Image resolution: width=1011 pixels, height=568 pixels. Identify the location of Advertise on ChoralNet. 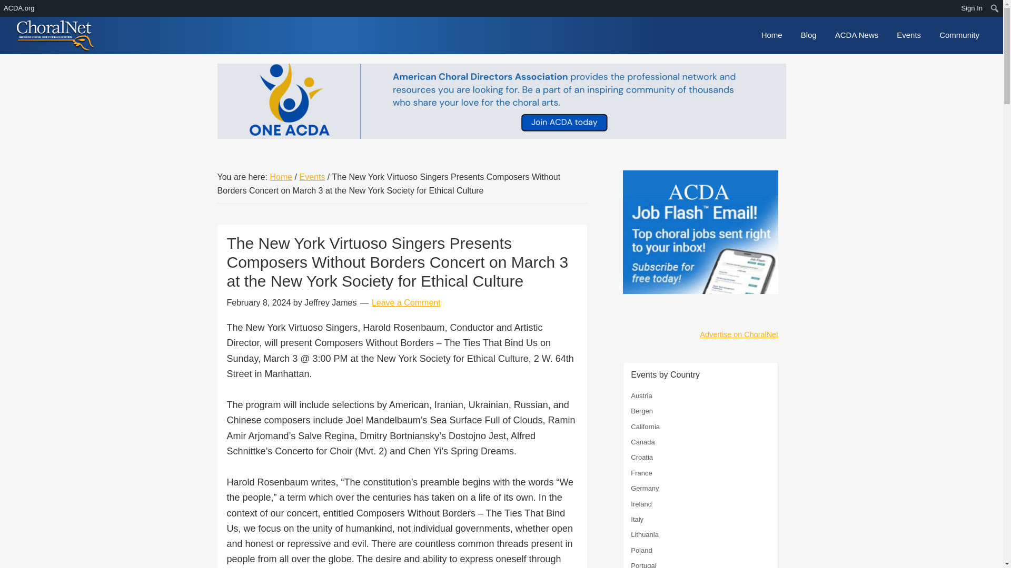
(739, 334).